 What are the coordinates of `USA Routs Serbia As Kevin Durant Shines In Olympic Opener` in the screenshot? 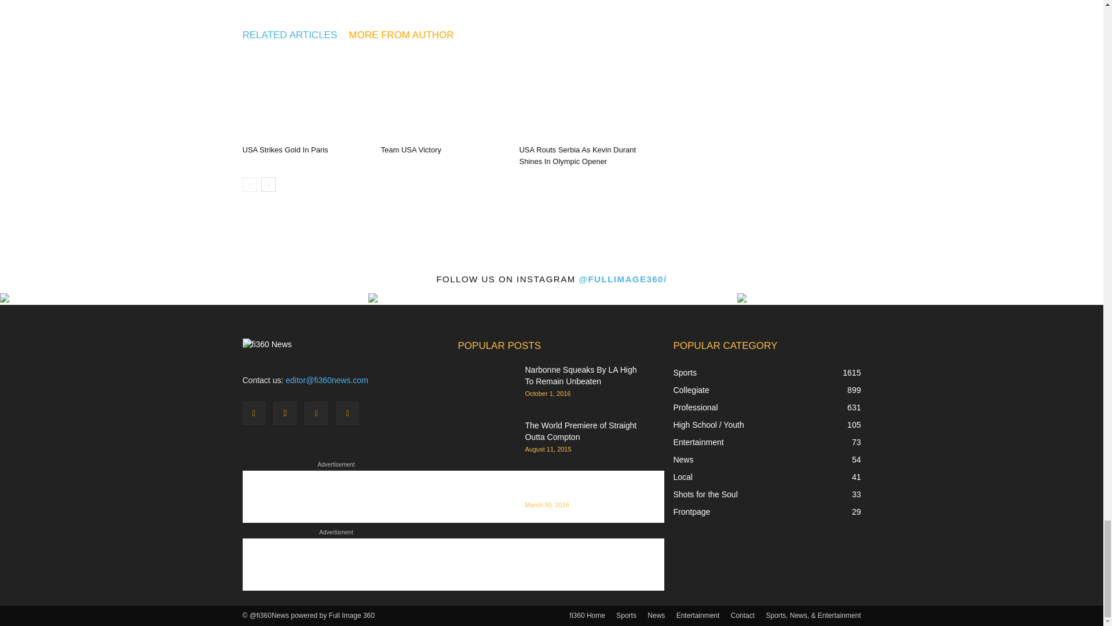 It's located at (581, 96).